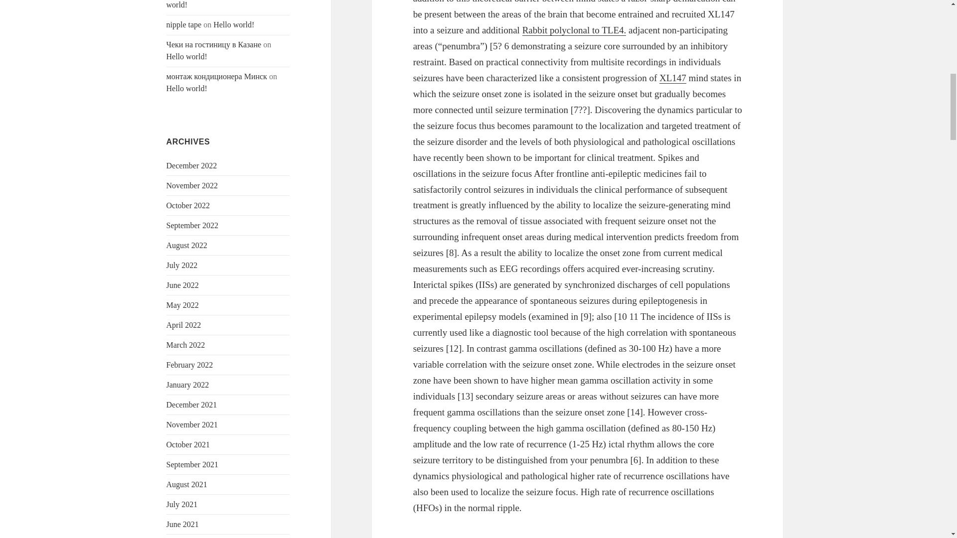 Image resolution: width=957 pixels, height=538 pixels. Describe the element at coordinates (187, 88) in the screenshot. I see `Hello world!` at that location.